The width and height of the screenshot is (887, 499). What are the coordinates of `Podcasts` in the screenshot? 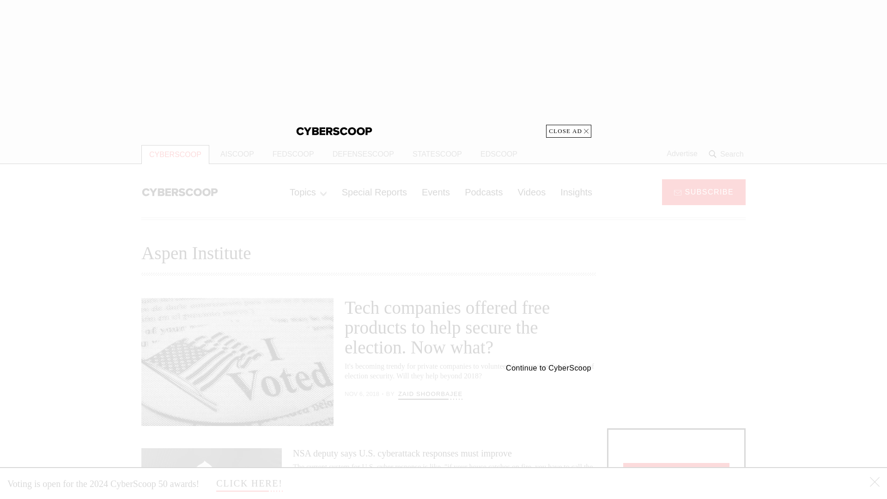 It's located at (484, 192).